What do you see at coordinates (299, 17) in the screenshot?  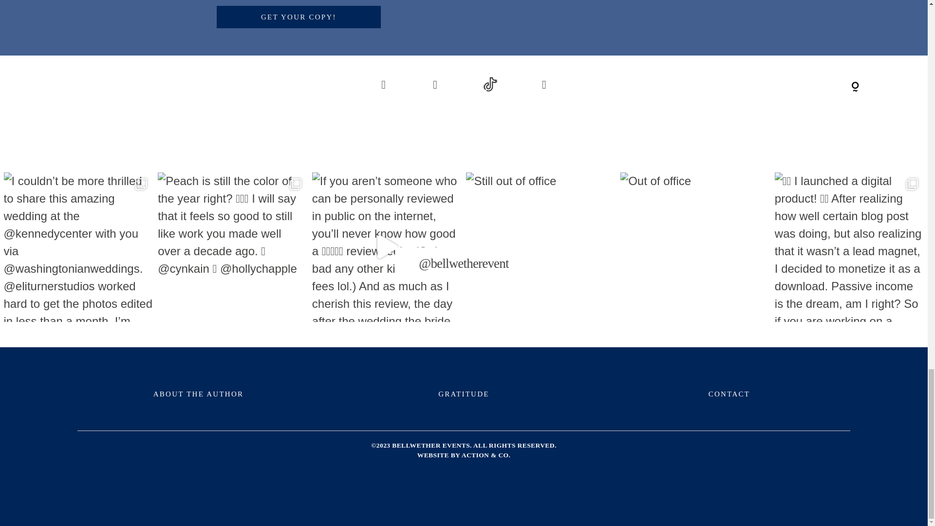 I see `GET YOUR COPY!` at bounding box center [299, 17].